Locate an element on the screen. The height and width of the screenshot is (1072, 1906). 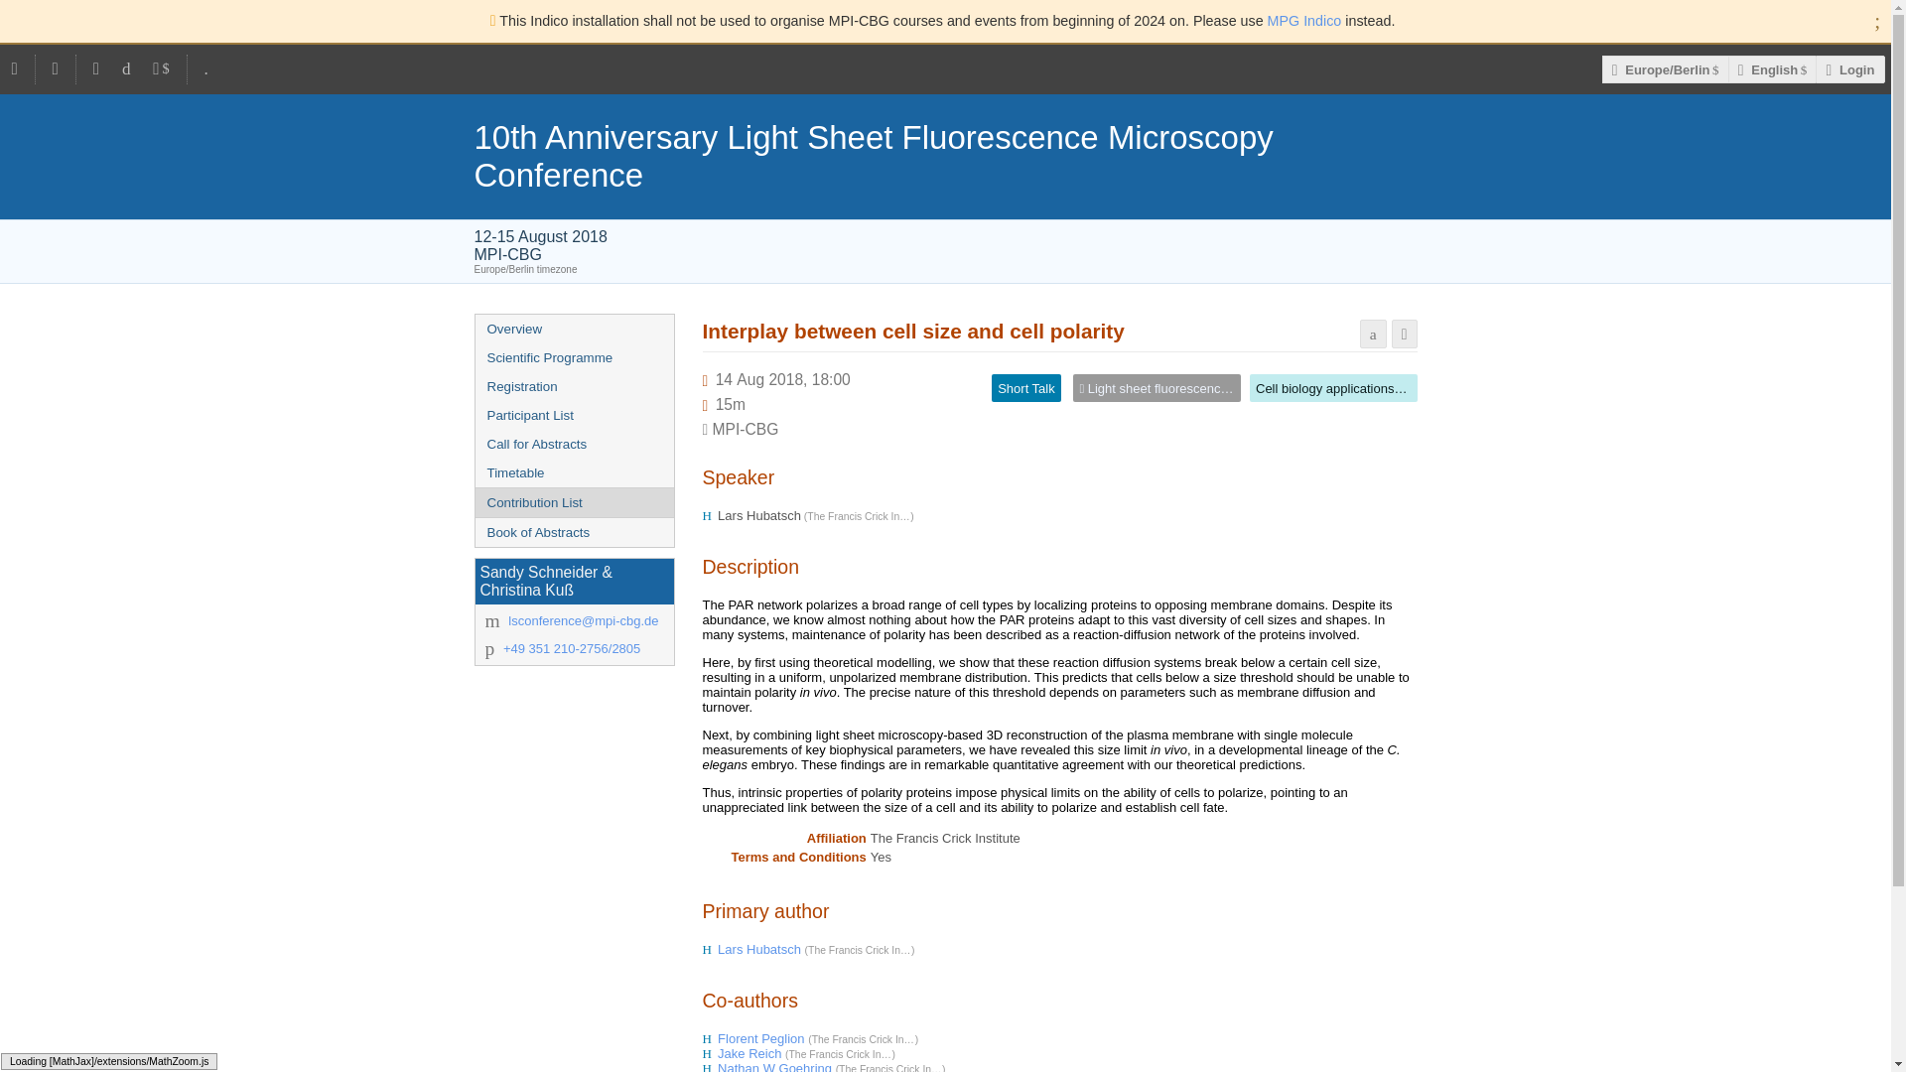
Call for Abstracts is located at coordinates (574, 445).